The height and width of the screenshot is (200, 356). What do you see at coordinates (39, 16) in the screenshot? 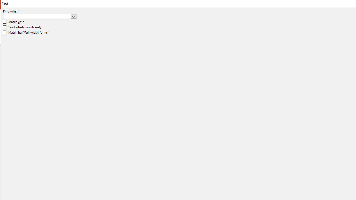
I see `Find what` at bounding box center [39, 16].